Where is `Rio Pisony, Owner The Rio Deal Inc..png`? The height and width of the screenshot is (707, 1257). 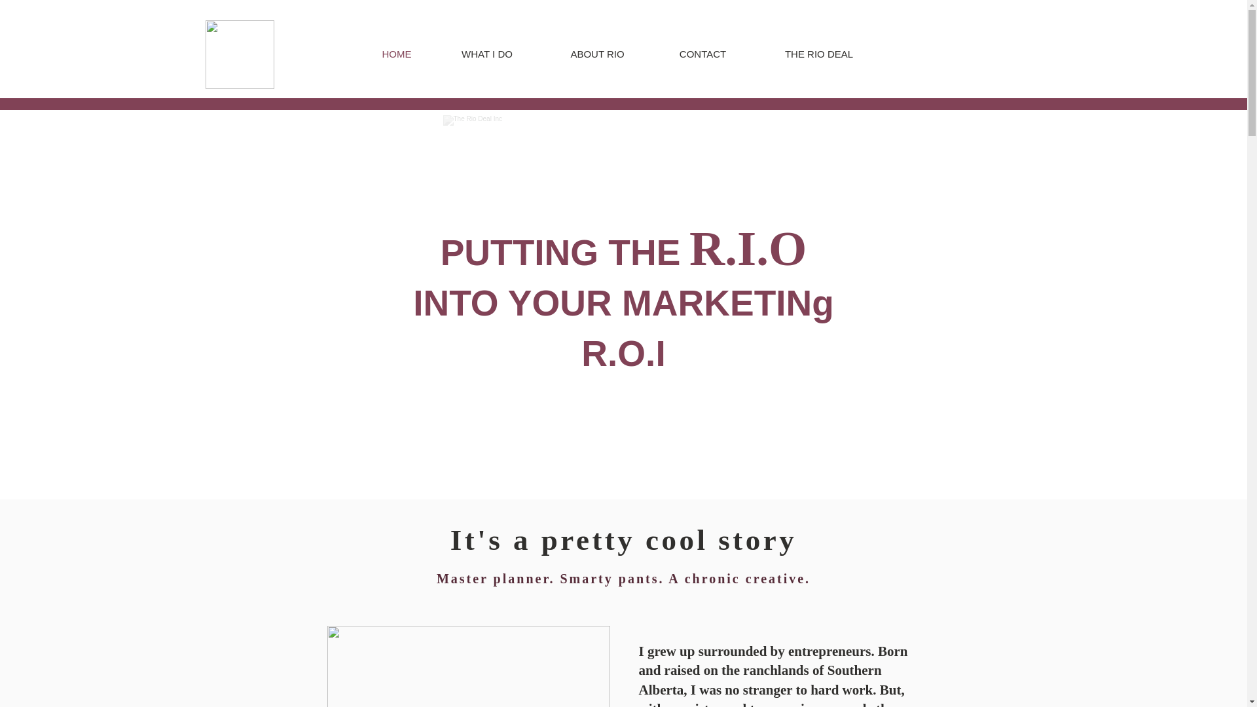
Rio Pisony, Owner The Rio Deal Inc..png is located at coordinates (468, 666).